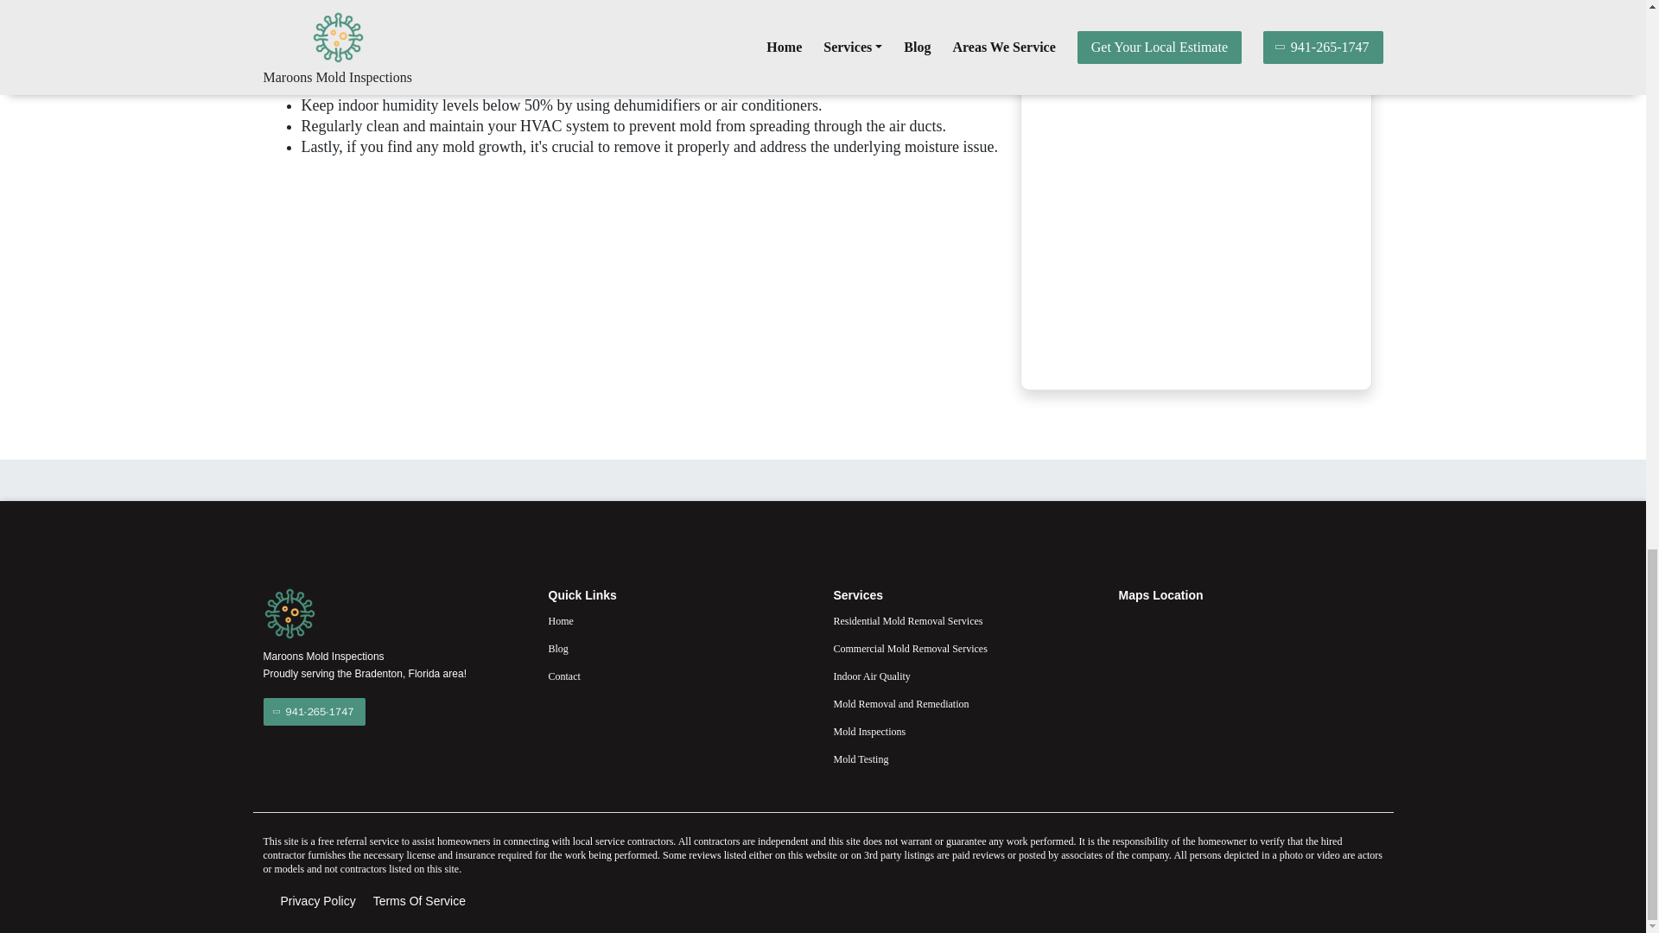 The height and width of the screenshot is (933, 1659). Describe the element at coordinates (964, 759) in the screenshot. I see `Mold Testing` at that location.